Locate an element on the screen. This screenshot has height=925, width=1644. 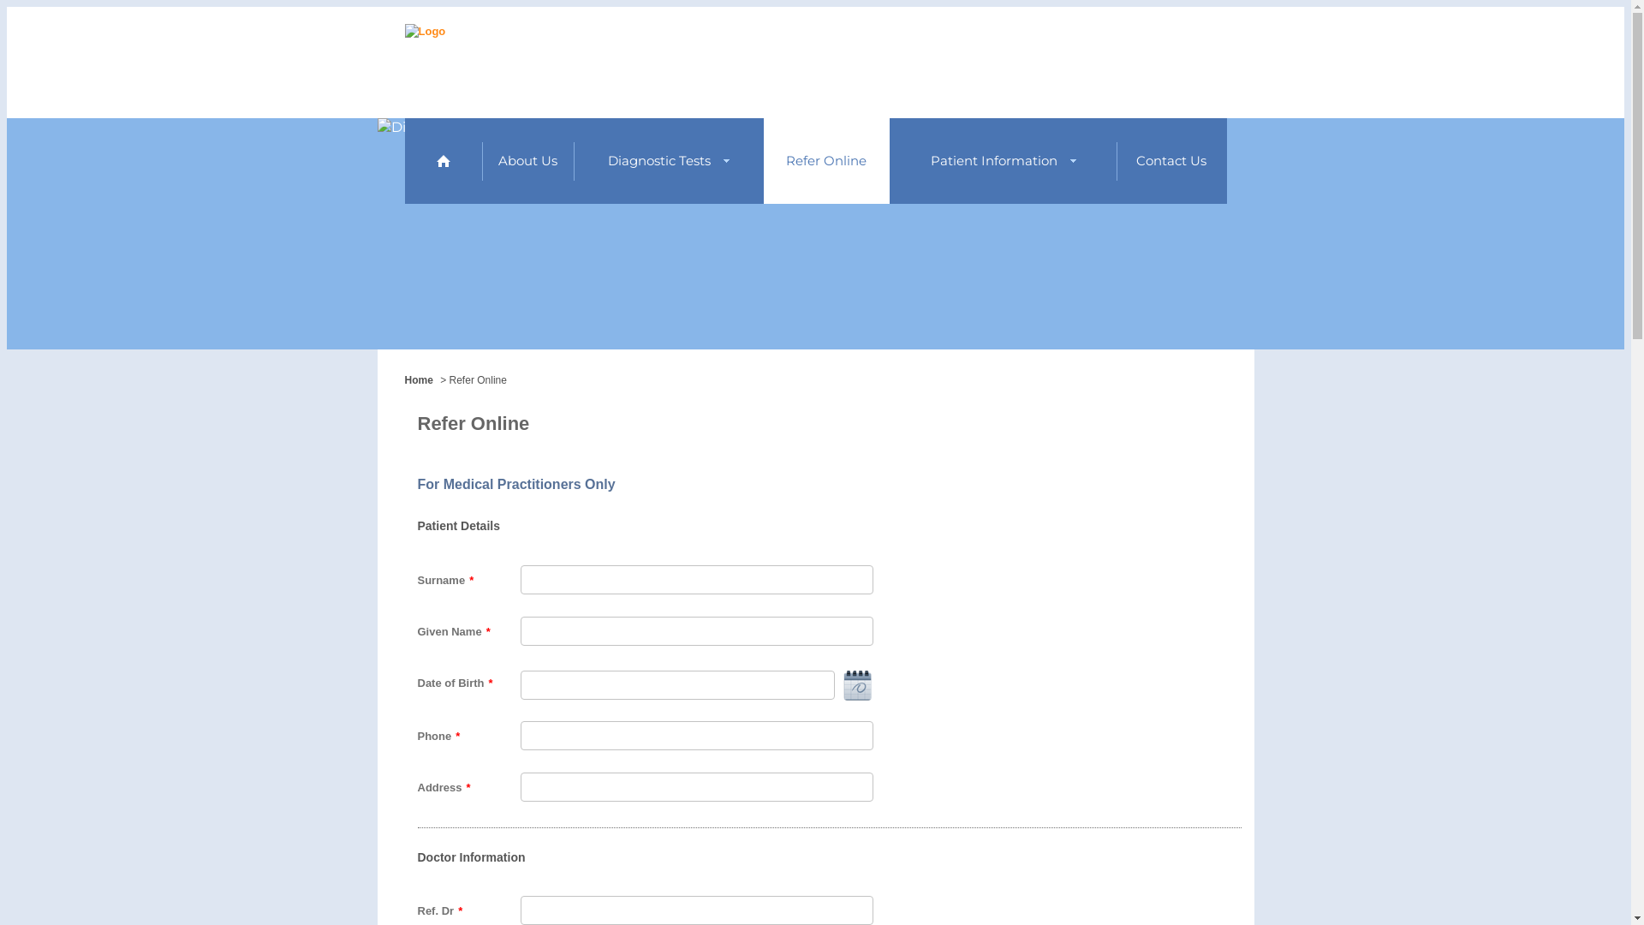
Refer Online is located at coordinates (827, 161).